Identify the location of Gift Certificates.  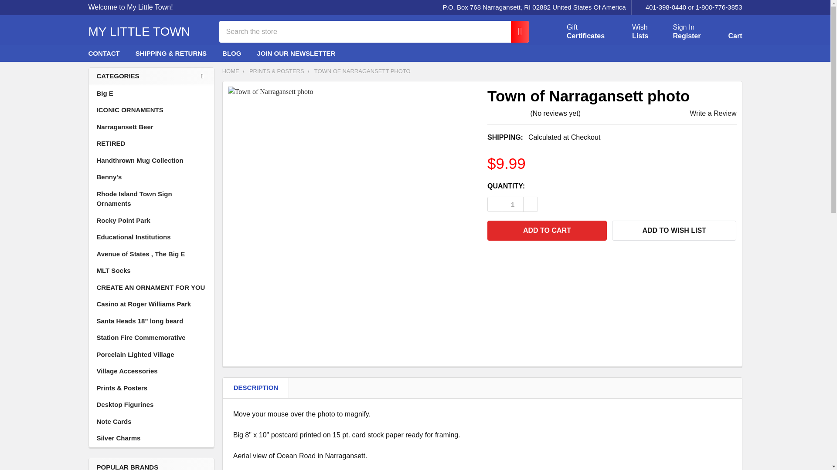
(575, 31).